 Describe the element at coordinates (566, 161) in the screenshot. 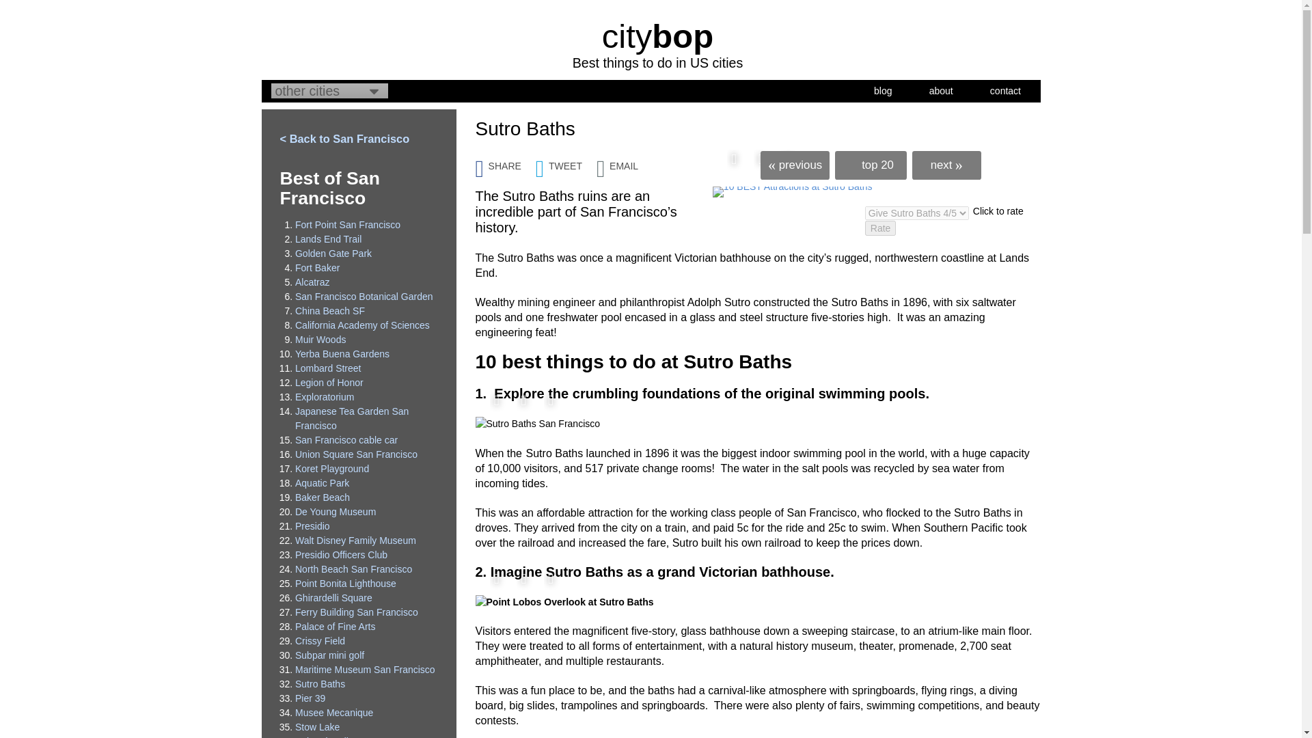

I see `TWEET` at that location.